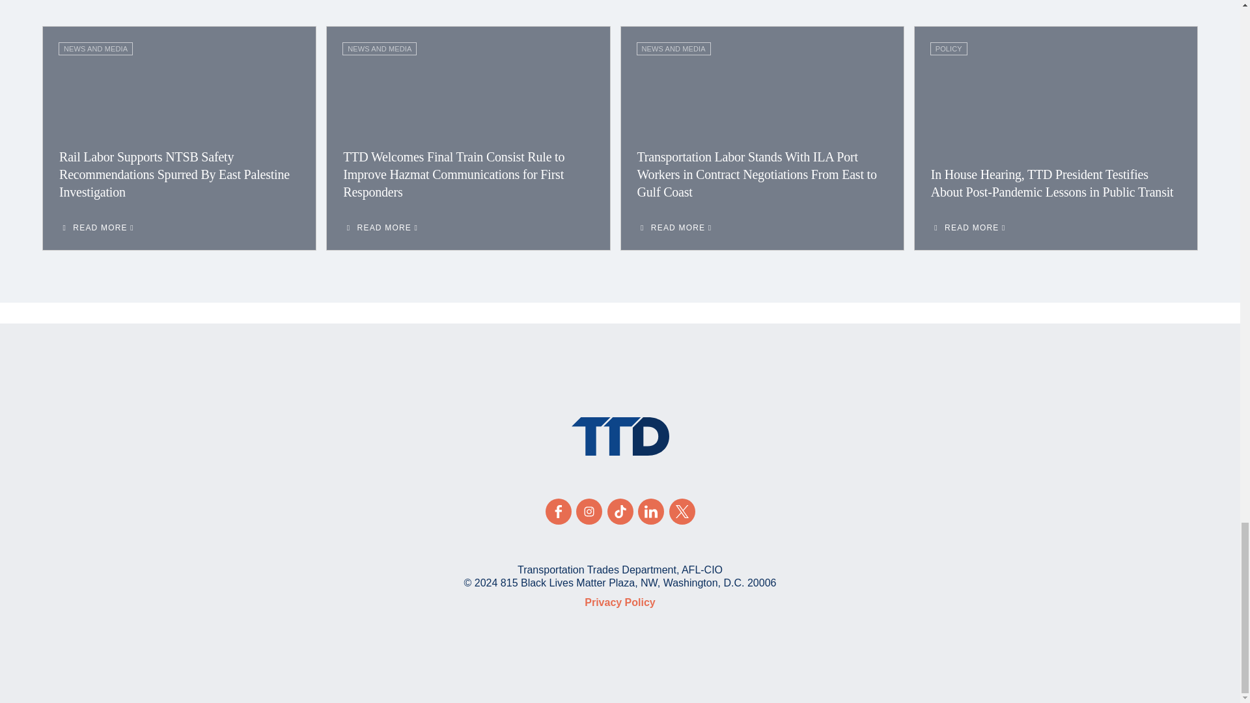 This screenshot has height=703, width=1250. I want to click on NEWS AND MEDIA, so click(379, 48).